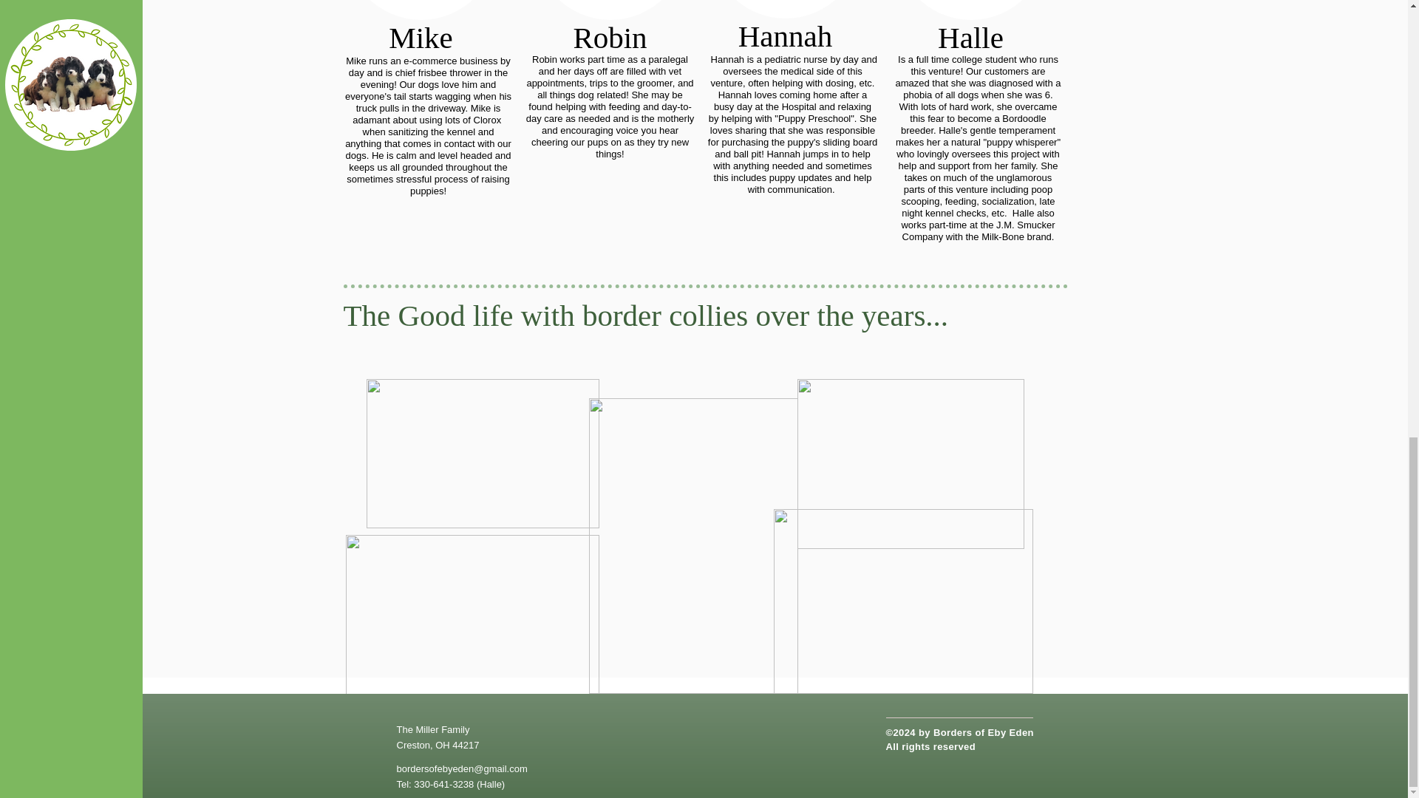 The image size is (1419, 798). I want to click on guy3.jpg, so click(970, 10).